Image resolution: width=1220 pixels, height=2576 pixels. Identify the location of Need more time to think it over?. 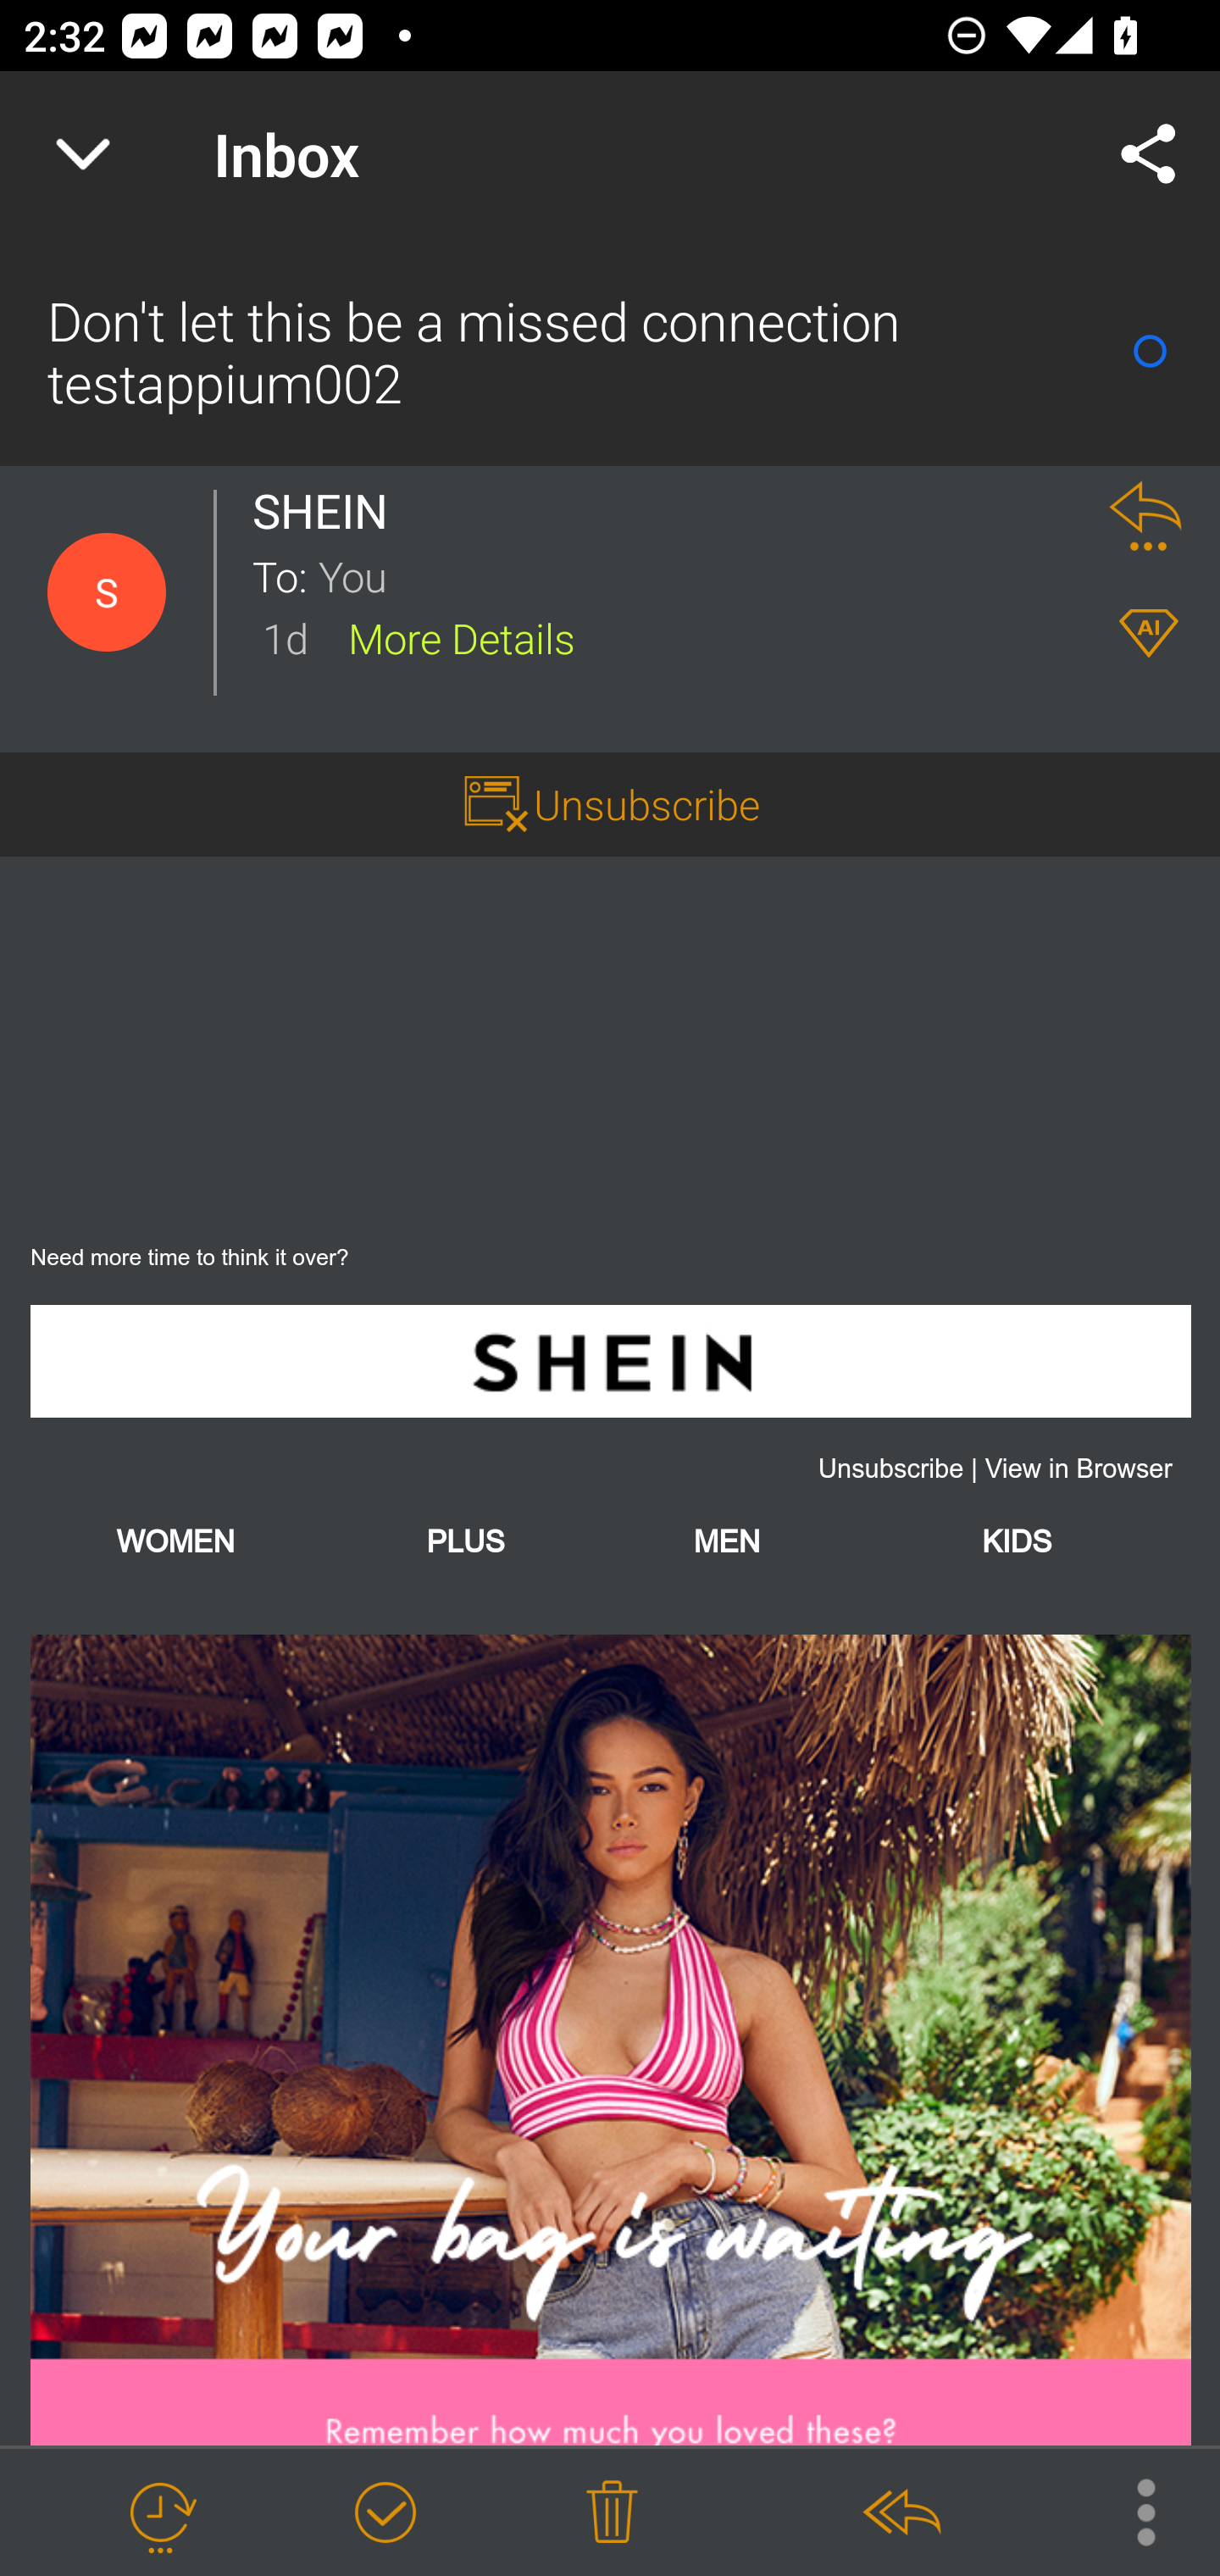
(190, 1257).